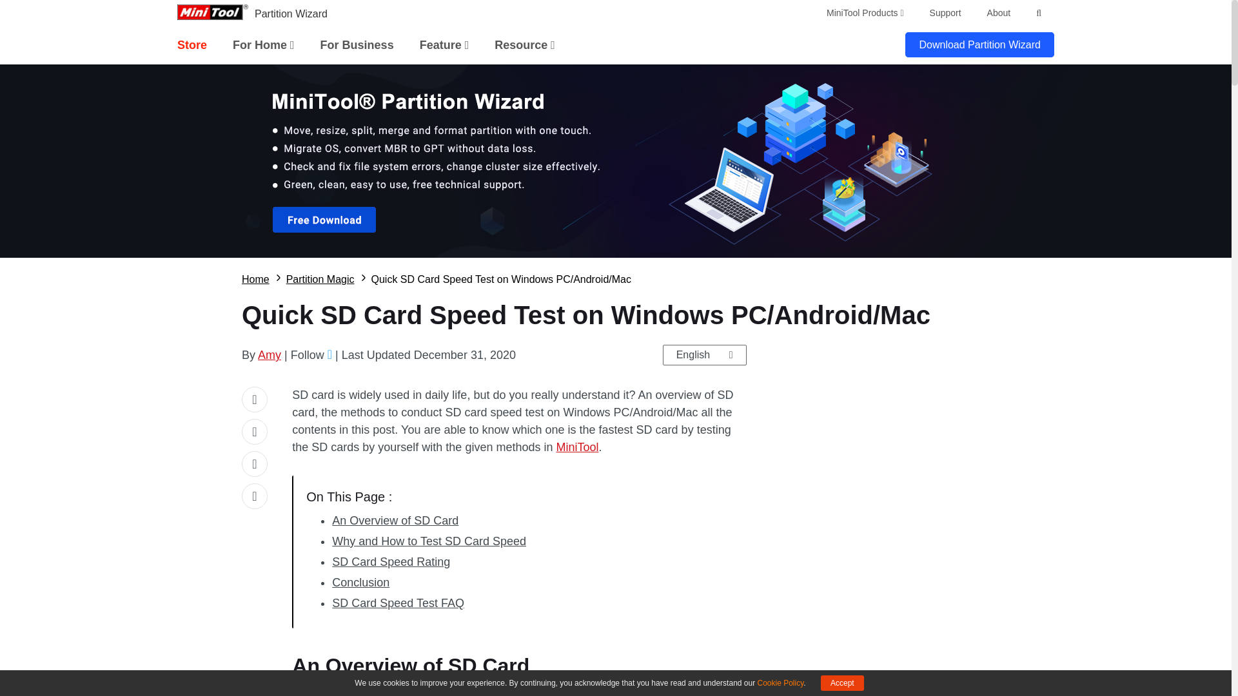 This screenshot has width=1238, height=696. What do you see at coordinates (945, 13) in the screenshot?
I see `Support` at bounding box center [945, 13].